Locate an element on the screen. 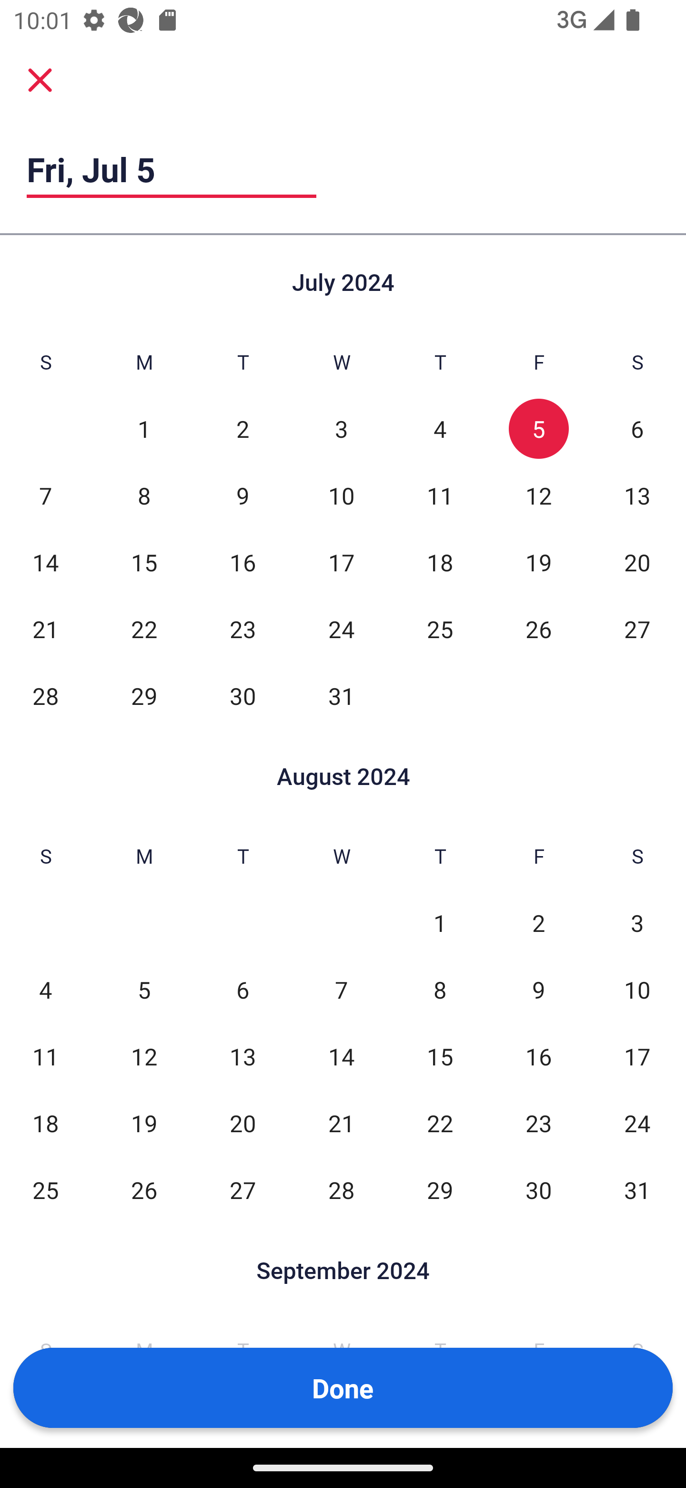 The width and height of the screenshot is (686, 1488). 7 Wed, Aug 7, Not Selected is located at coordinates (341, 990).